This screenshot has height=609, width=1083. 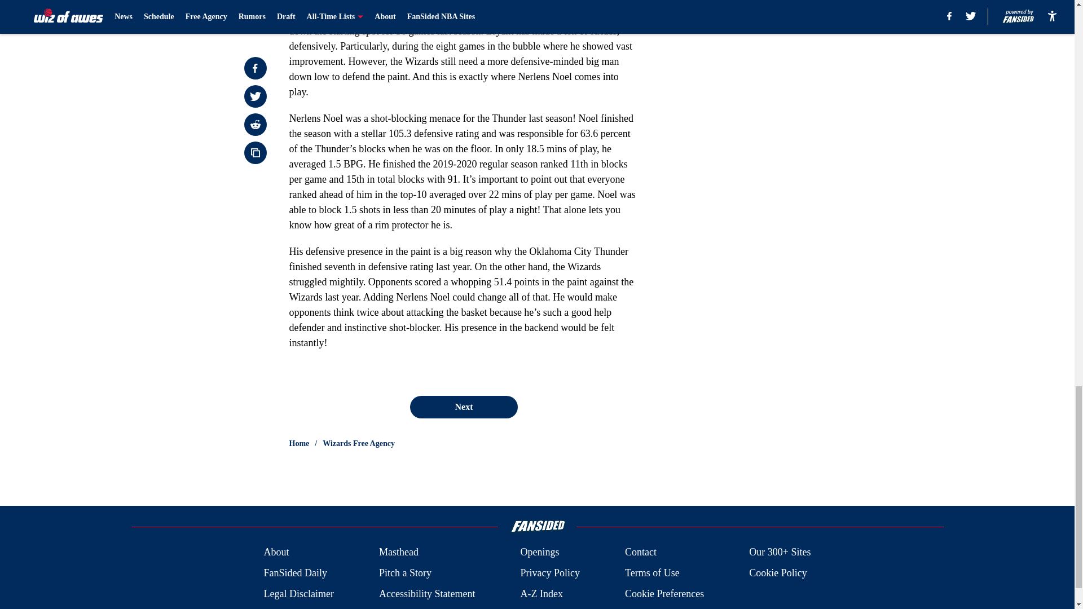 I want to click on About, so click(x=276, y=551).